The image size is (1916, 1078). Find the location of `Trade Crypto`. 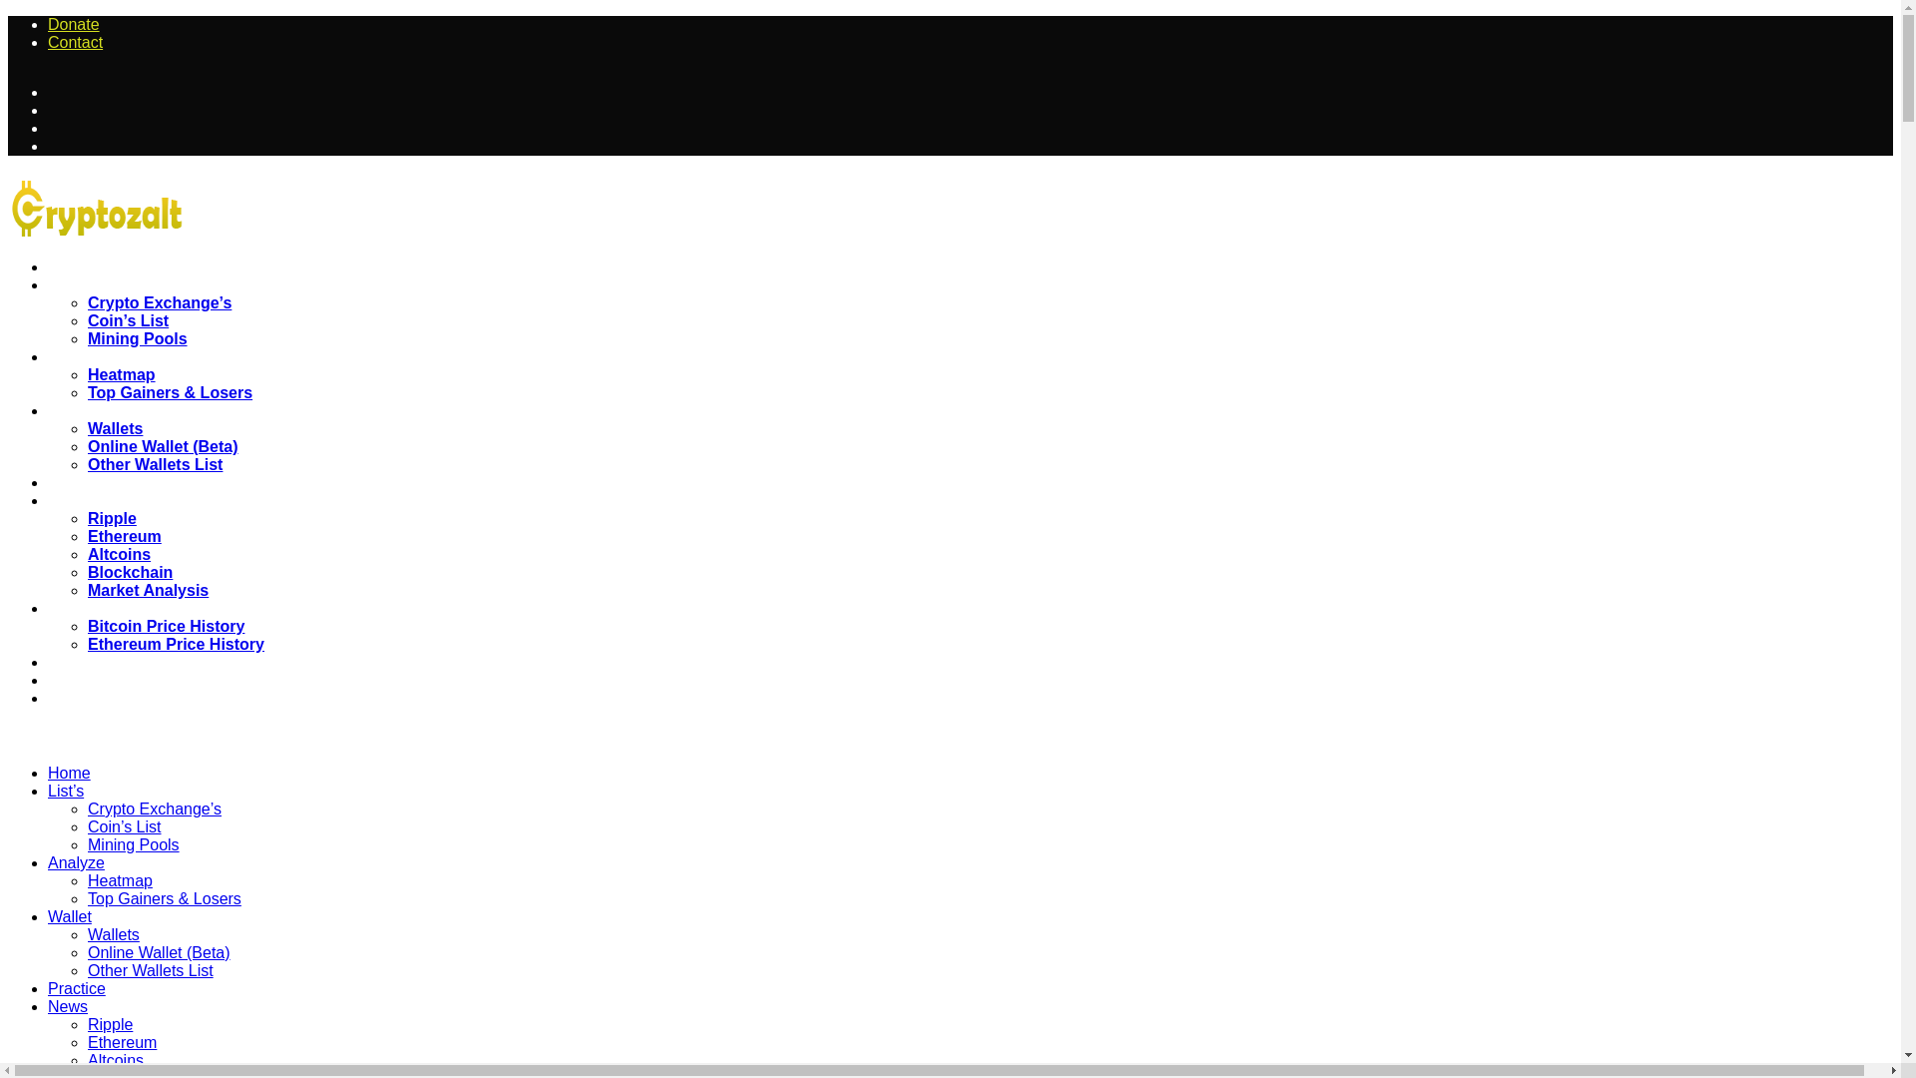

Trade Crypto is located at coordinates (100, 645).